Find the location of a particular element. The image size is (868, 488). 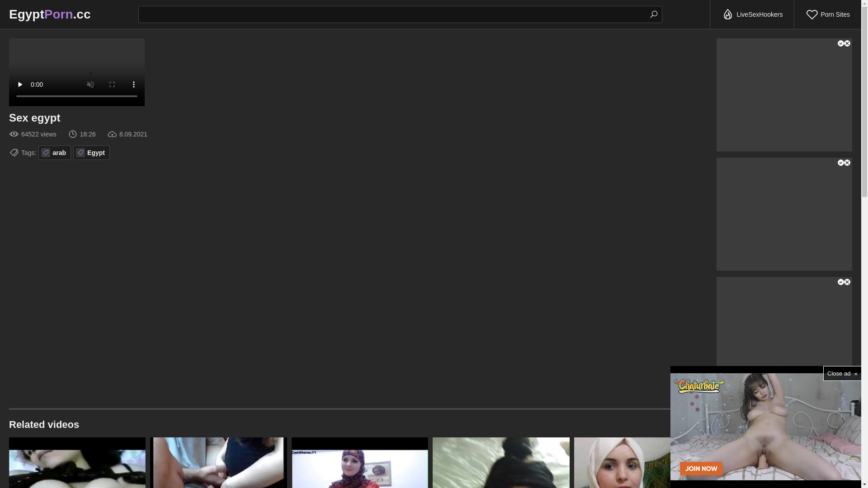

LiveSexHookers is located at coordinates (752, 14).